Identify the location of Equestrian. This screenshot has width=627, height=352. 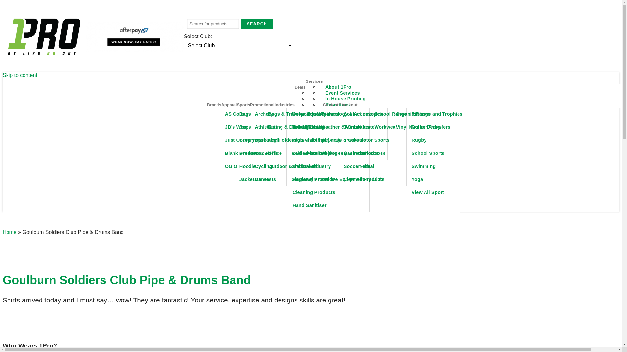
(328, 114).